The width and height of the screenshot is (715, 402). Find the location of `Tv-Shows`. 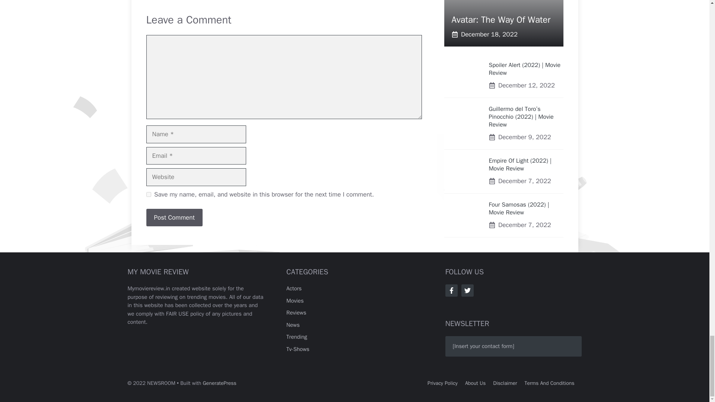

Tv-Shows is located at coordinates (298, 349).